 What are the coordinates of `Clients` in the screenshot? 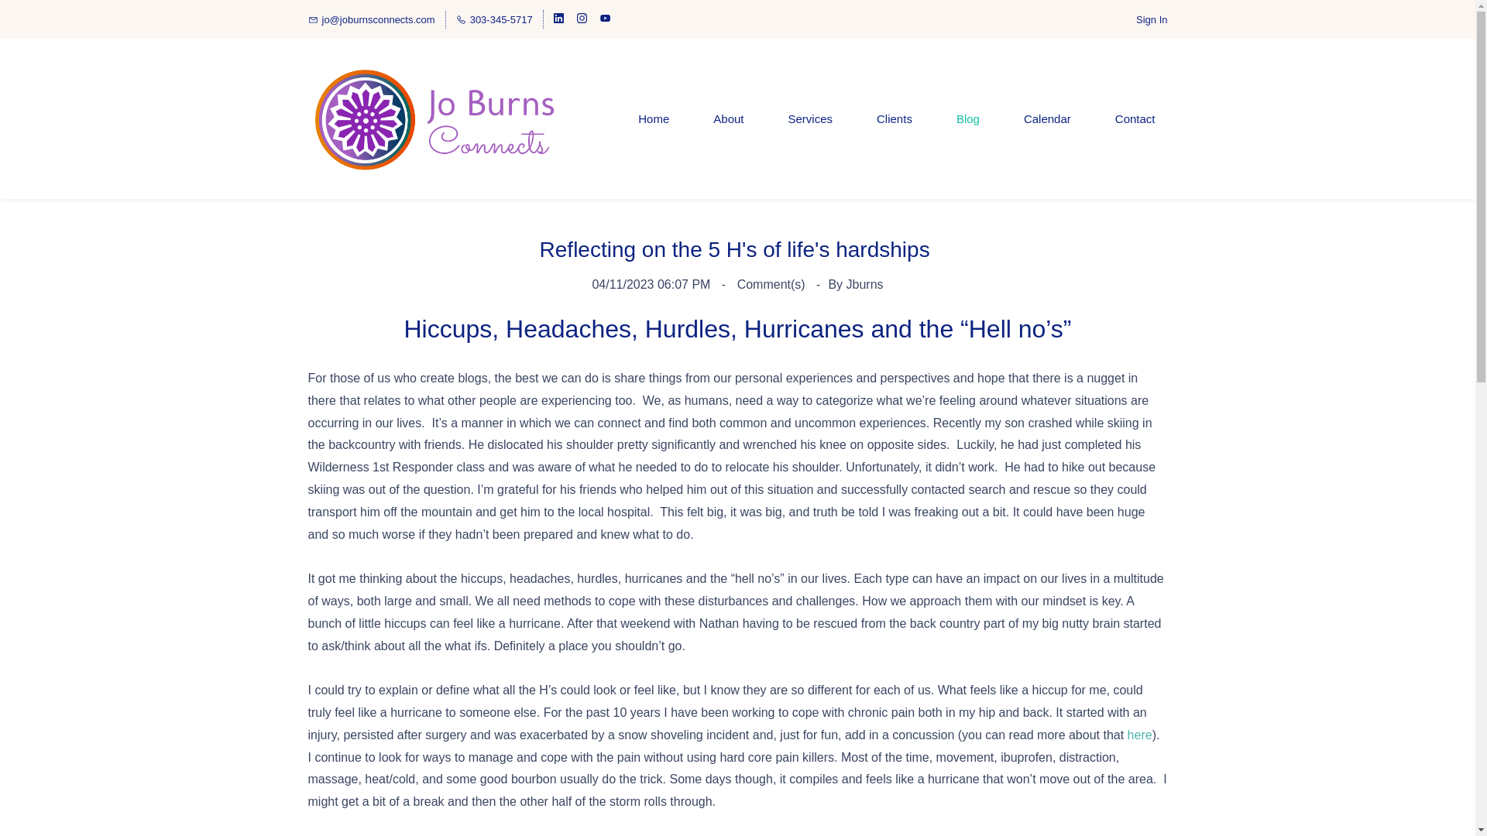 It's located at (894, 118).